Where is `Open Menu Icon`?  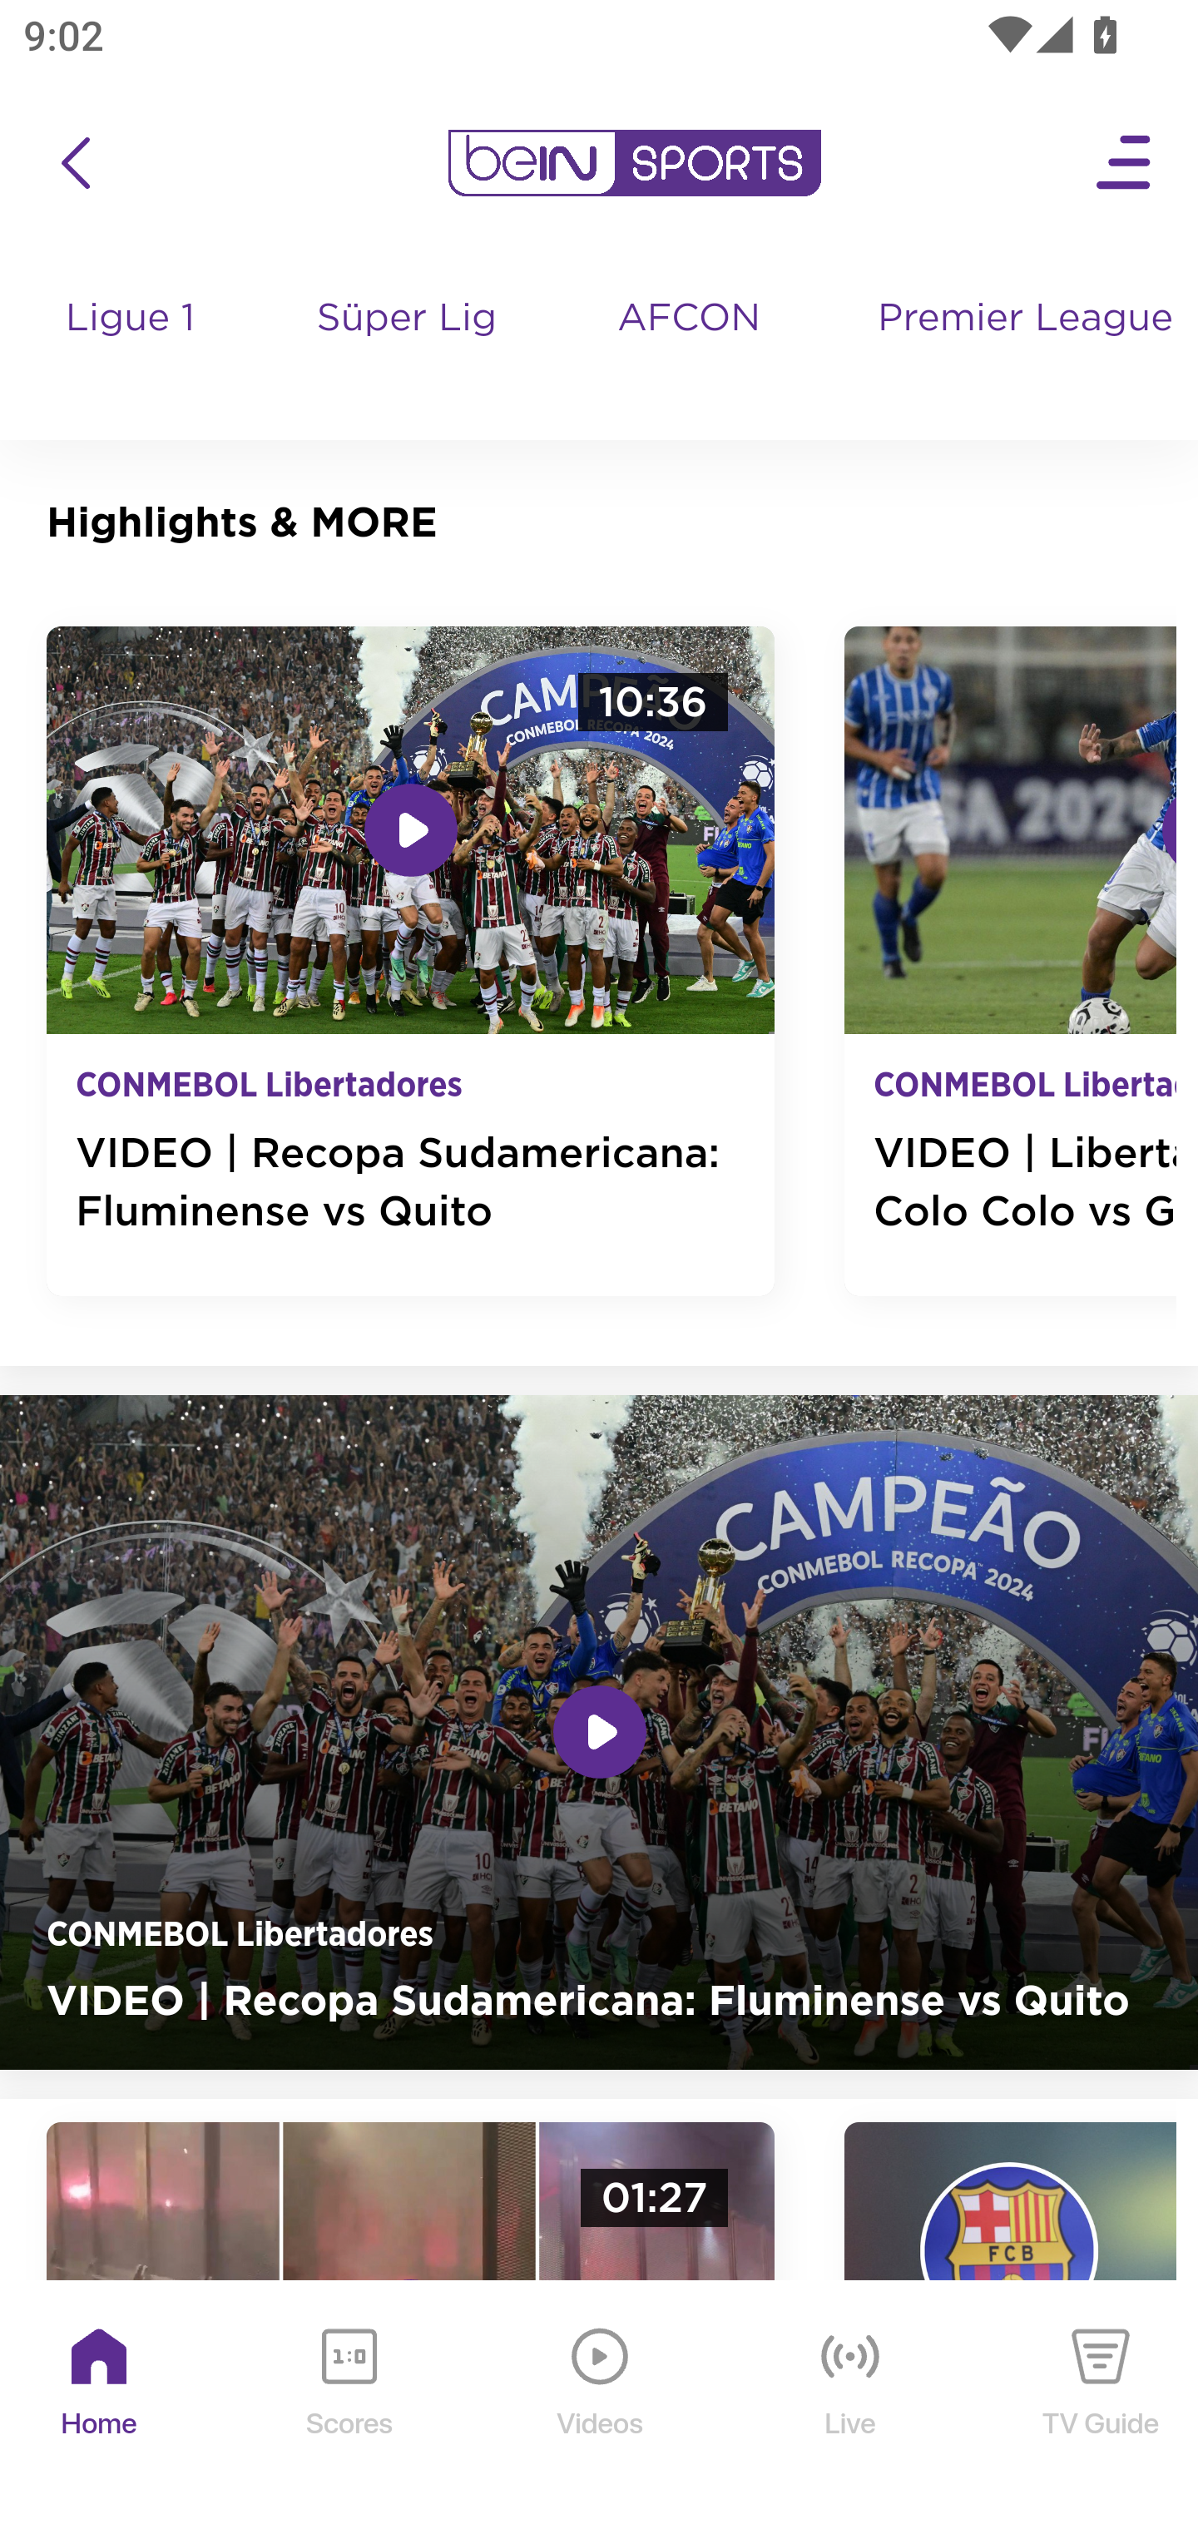
Open Menu Icon is located at coordinates (1125, 163).